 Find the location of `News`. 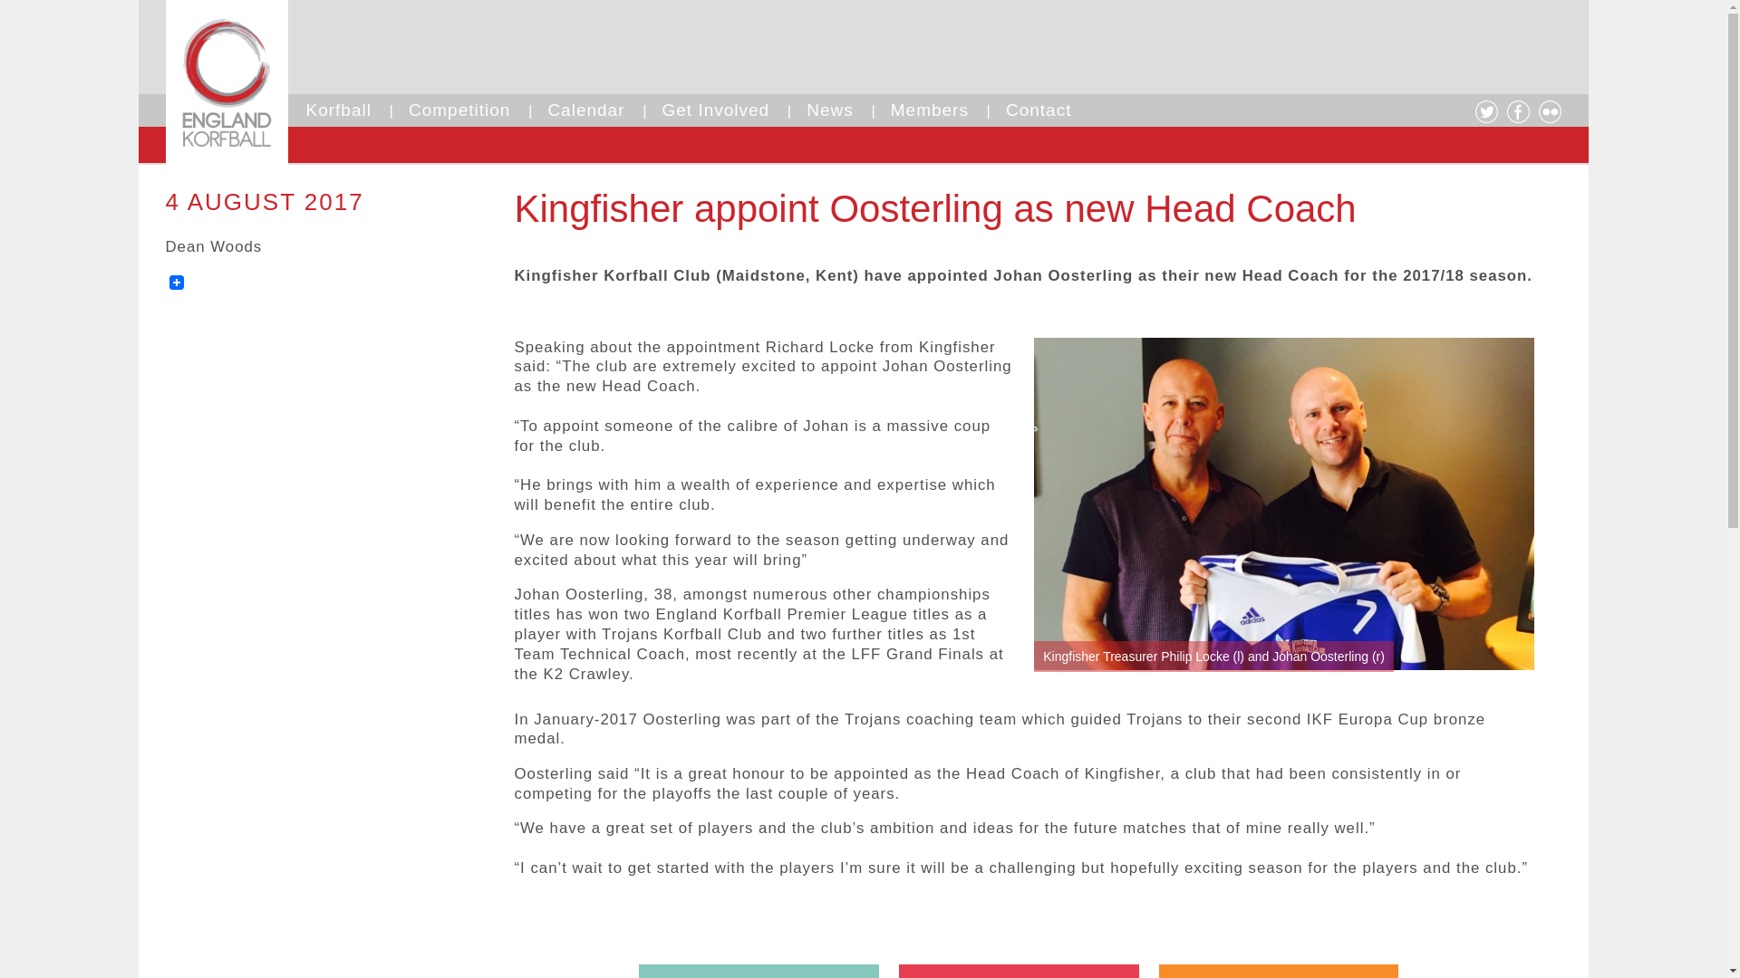

News is located at coordinates (830, 110).